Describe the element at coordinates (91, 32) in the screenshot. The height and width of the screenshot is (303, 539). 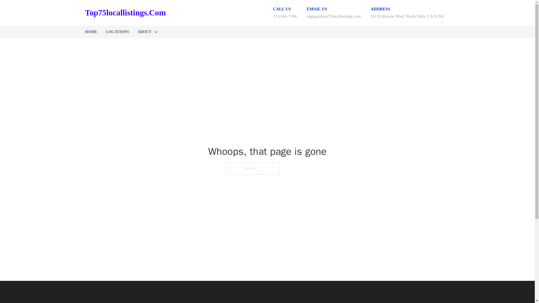
I see `HOME` at that location.